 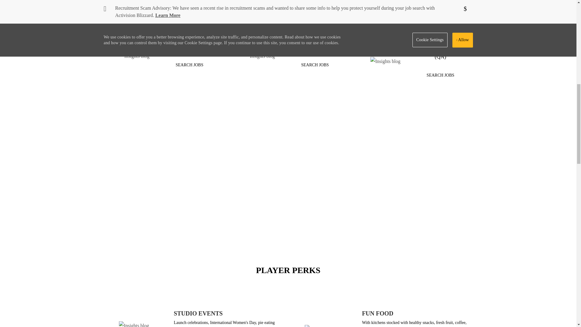 What do you see at coordinates (190, 7) in the screenshot?
I see `SEARCH JOBS` at bounding box center [190, 7].